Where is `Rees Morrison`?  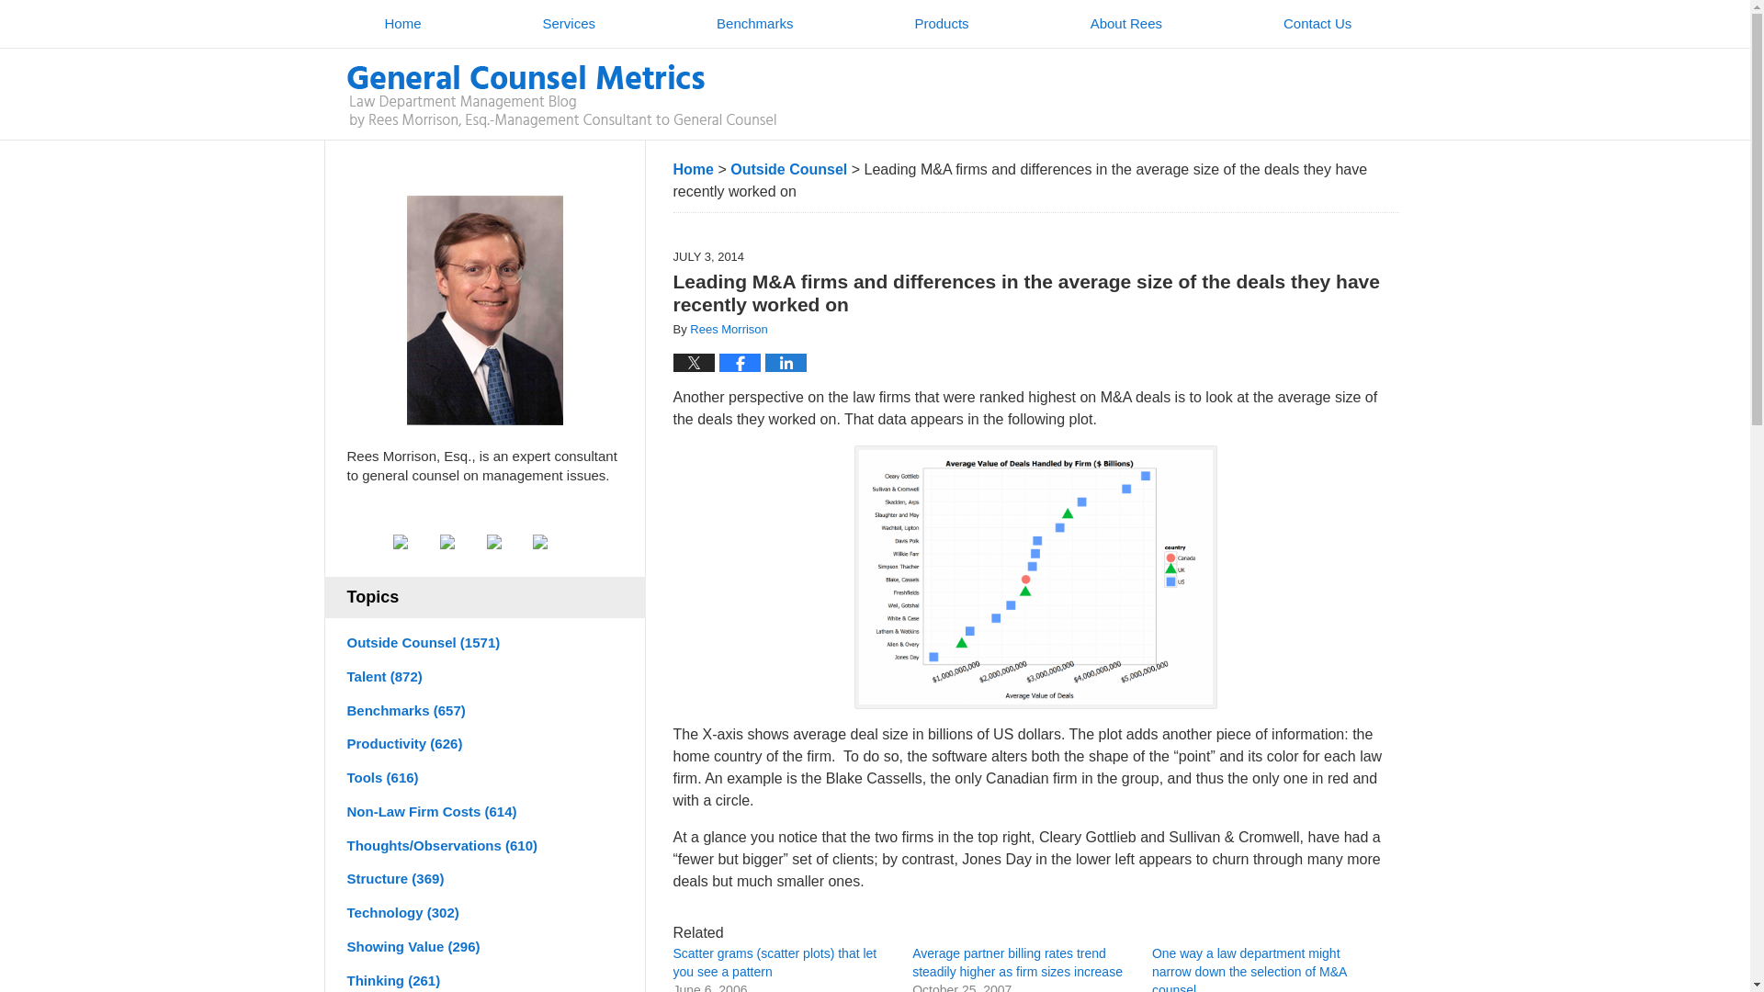 Rees Morrison is located at coordinates (728, 329).